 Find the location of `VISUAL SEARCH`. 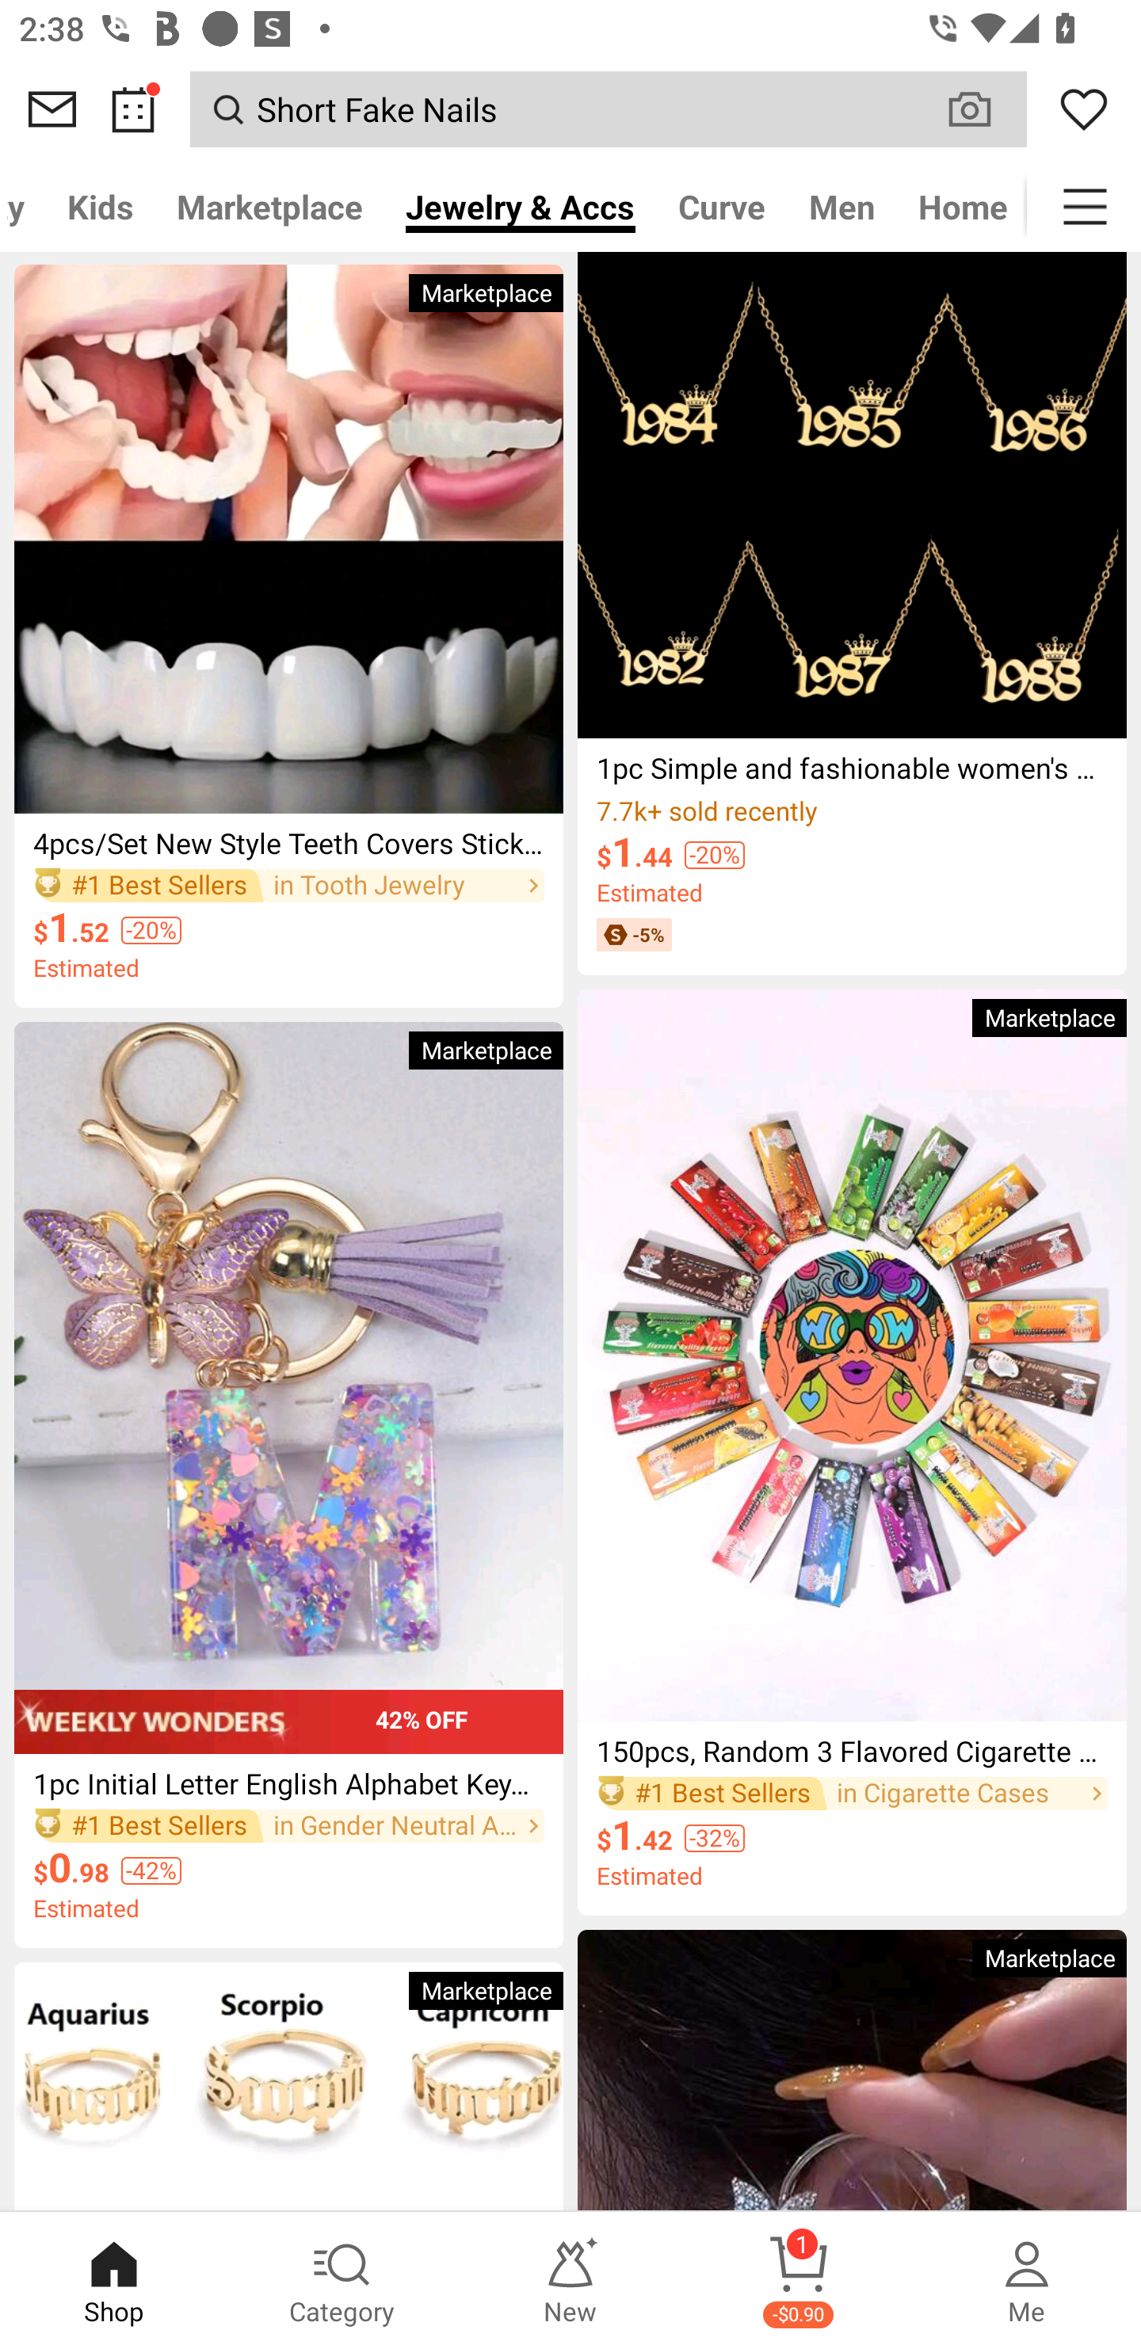

VISUAL SEARCH is located at coordinates (984, 109).